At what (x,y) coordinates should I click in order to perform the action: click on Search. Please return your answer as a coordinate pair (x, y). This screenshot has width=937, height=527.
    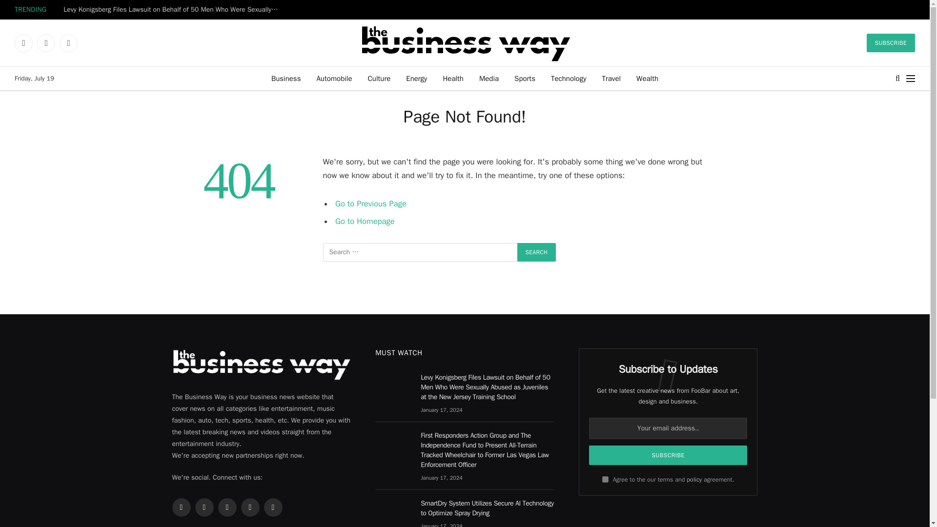
    Looking at the image, I should click on (897, 78).